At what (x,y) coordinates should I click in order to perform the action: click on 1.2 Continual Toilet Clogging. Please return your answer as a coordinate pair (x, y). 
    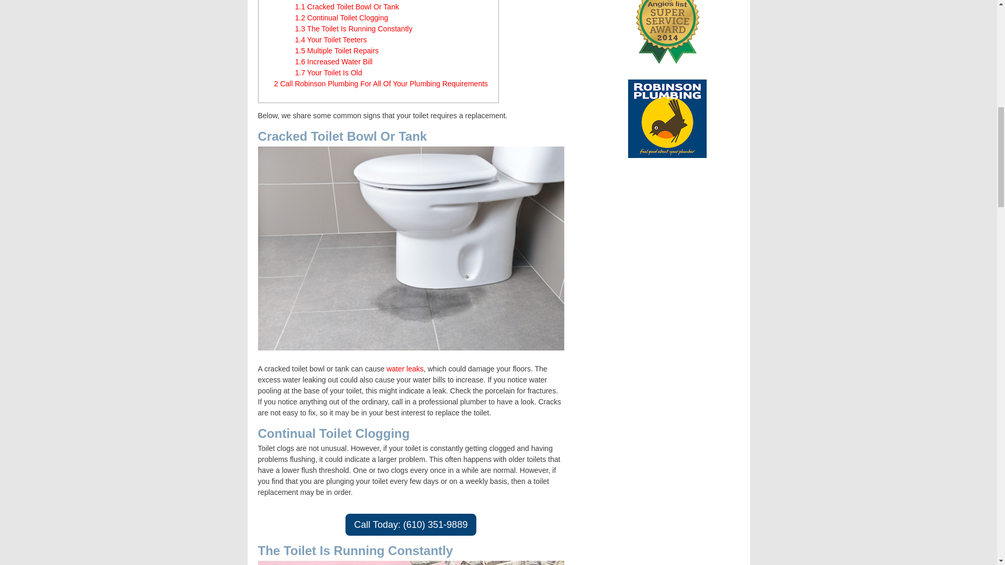
    Looking at the image, I should click on (341, 18).